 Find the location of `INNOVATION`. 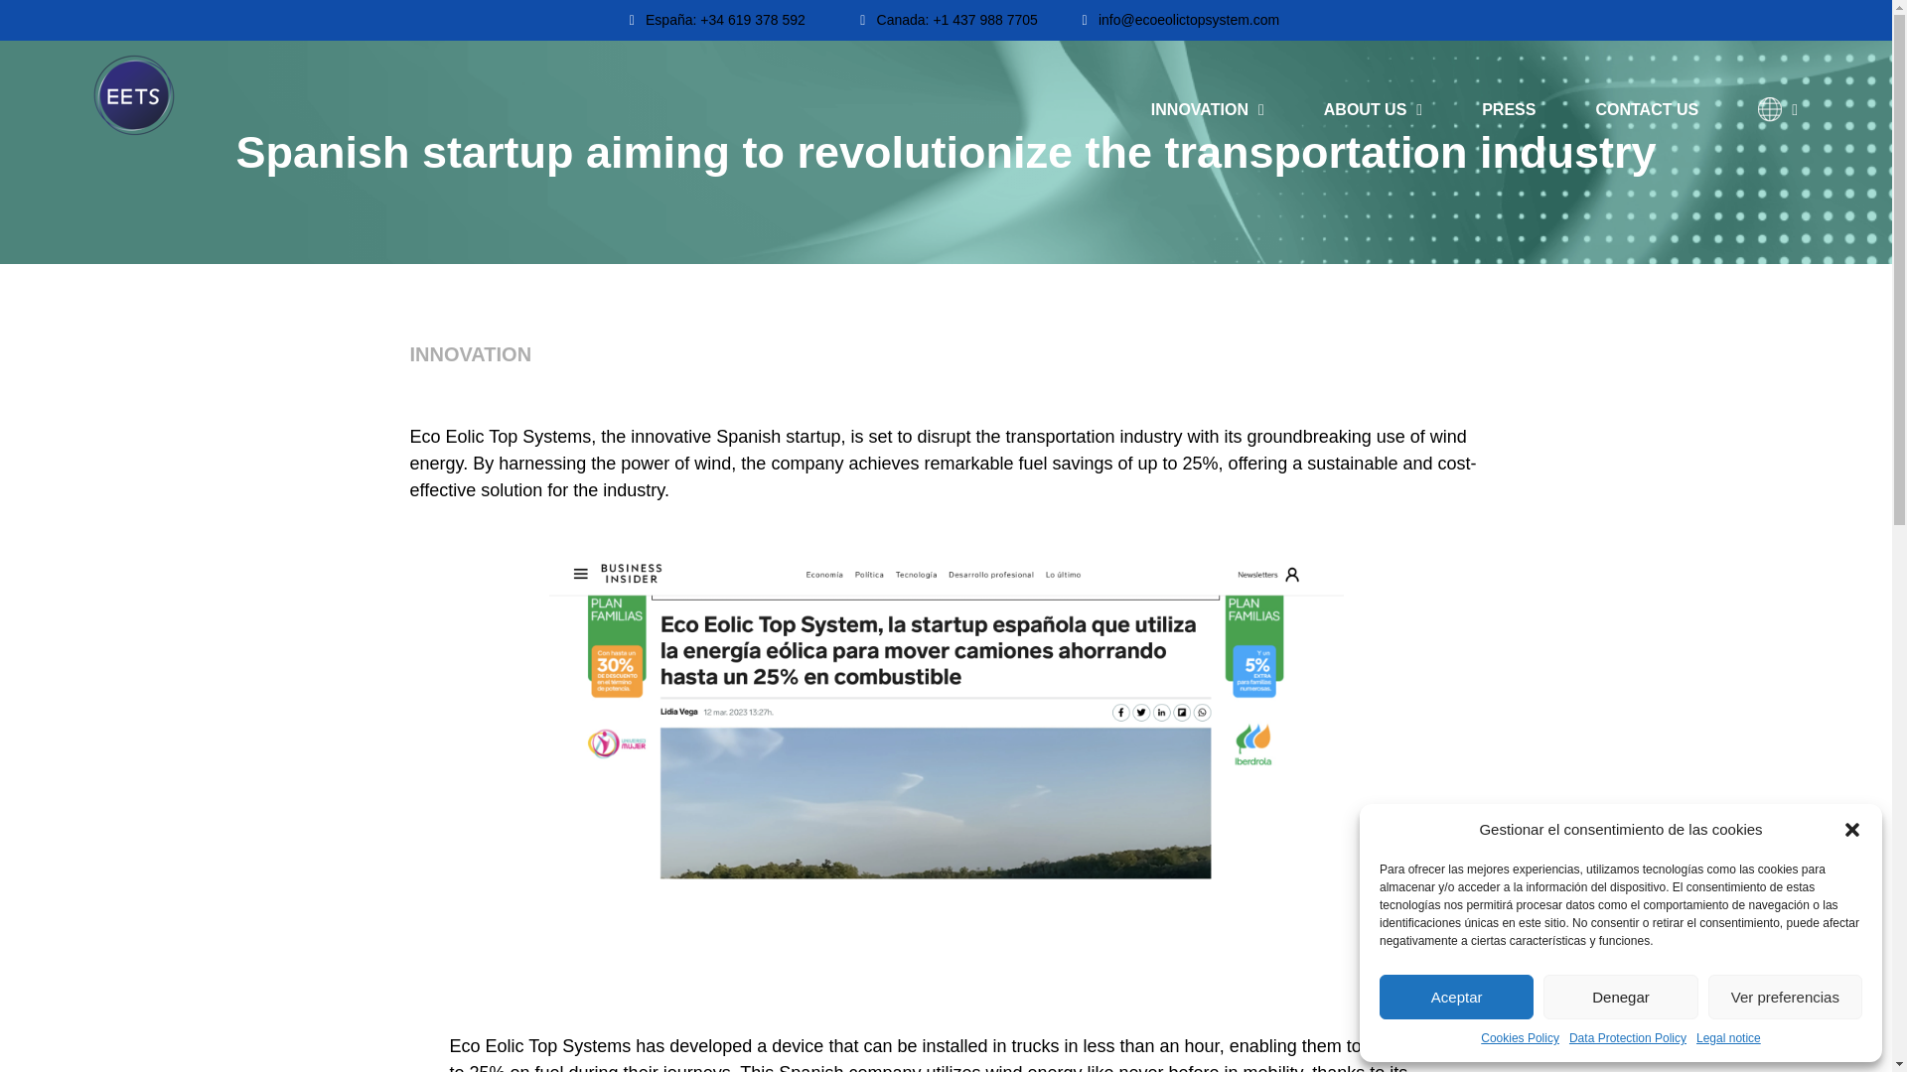

INNOVATION is located at coordinates (1208, 110).